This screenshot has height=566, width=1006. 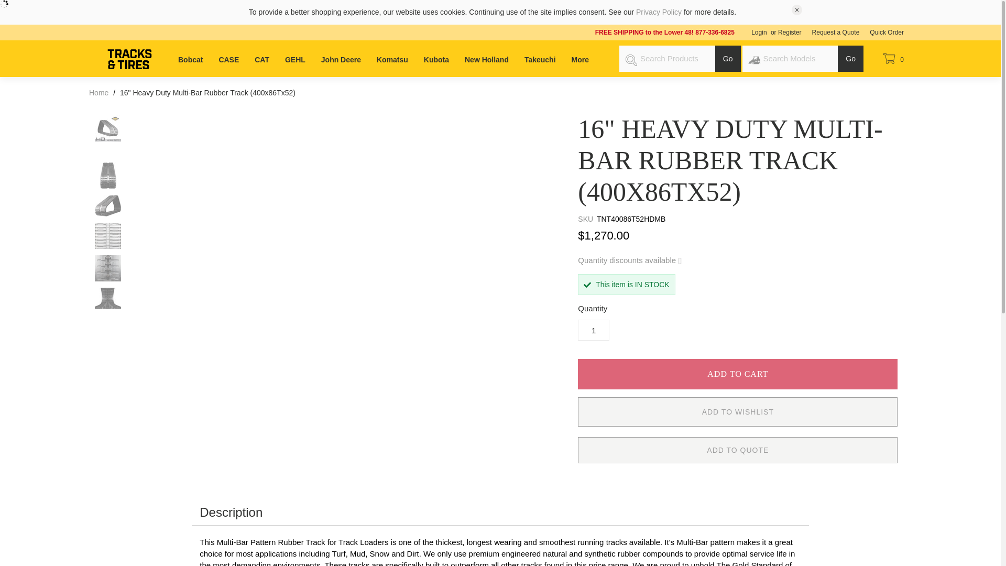 I want to click on Quick Order, so click(x=887, y=32).